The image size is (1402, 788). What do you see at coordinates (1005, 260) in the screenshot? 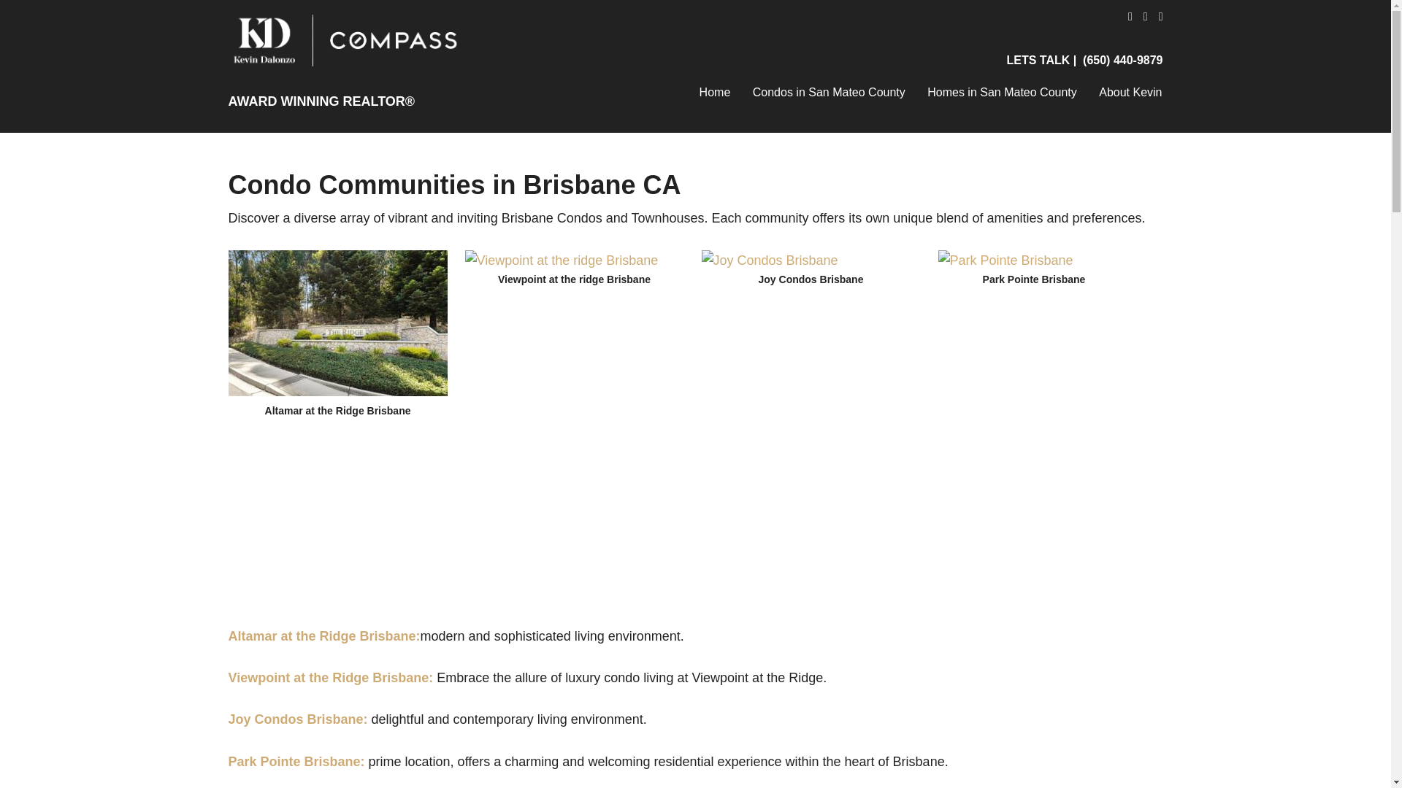
I see `Park Pointe Brisbane` at bounding box center [1005, 260].